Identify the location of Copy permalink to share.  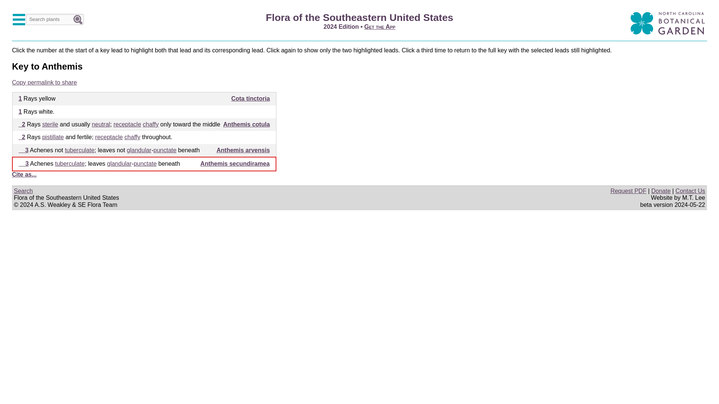
(44, 82).